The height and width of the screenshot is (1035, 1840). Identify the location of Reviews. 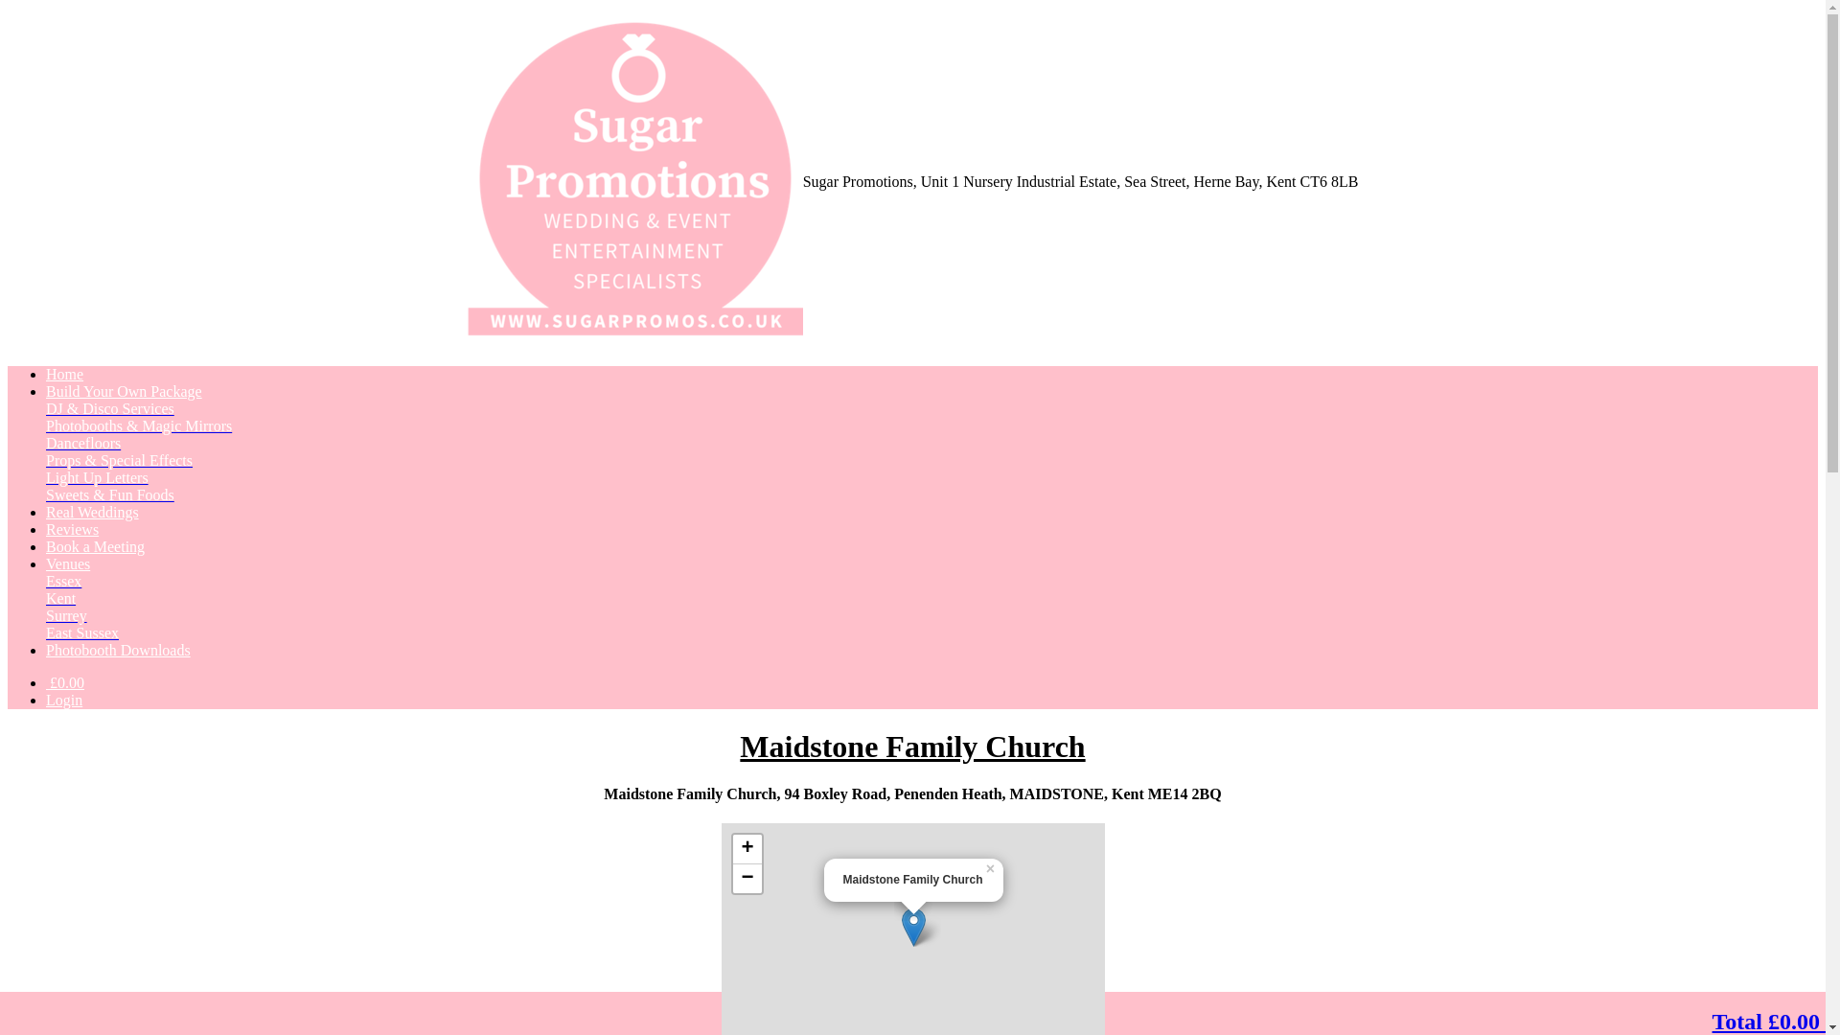
(73, 529).